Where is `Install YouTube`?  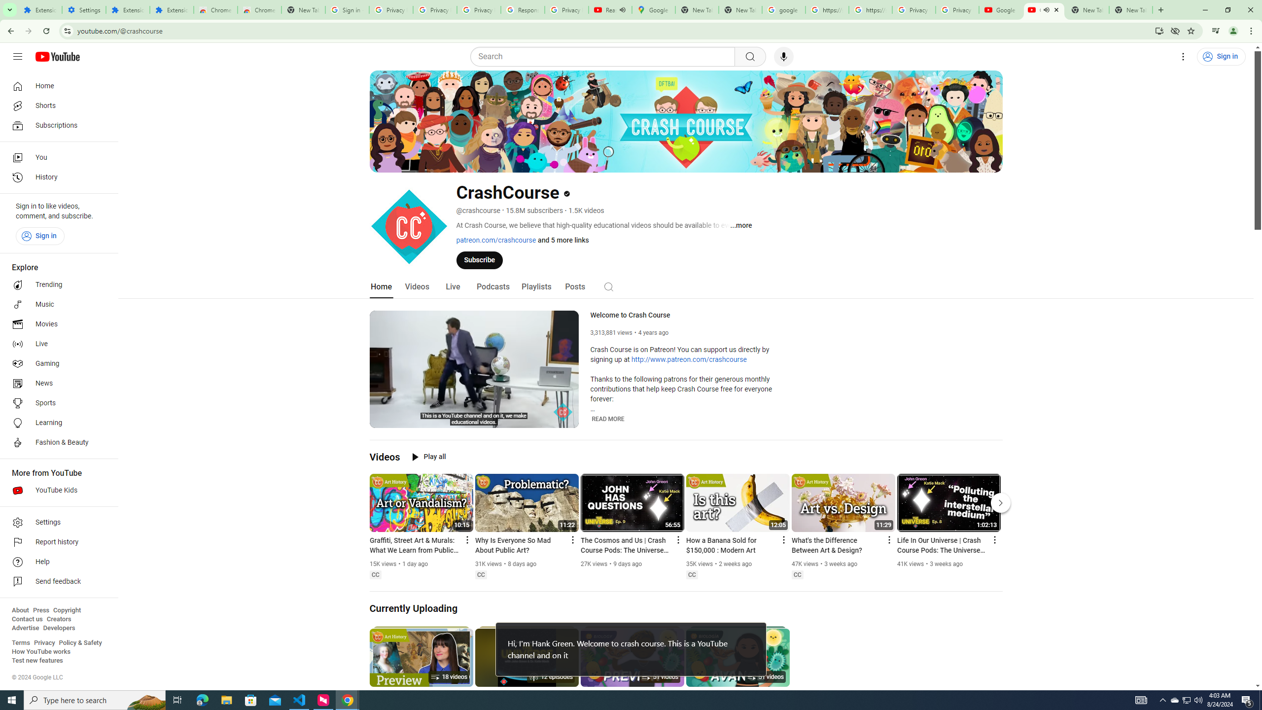
Install YouTube is located at coordinates (1158, 31).